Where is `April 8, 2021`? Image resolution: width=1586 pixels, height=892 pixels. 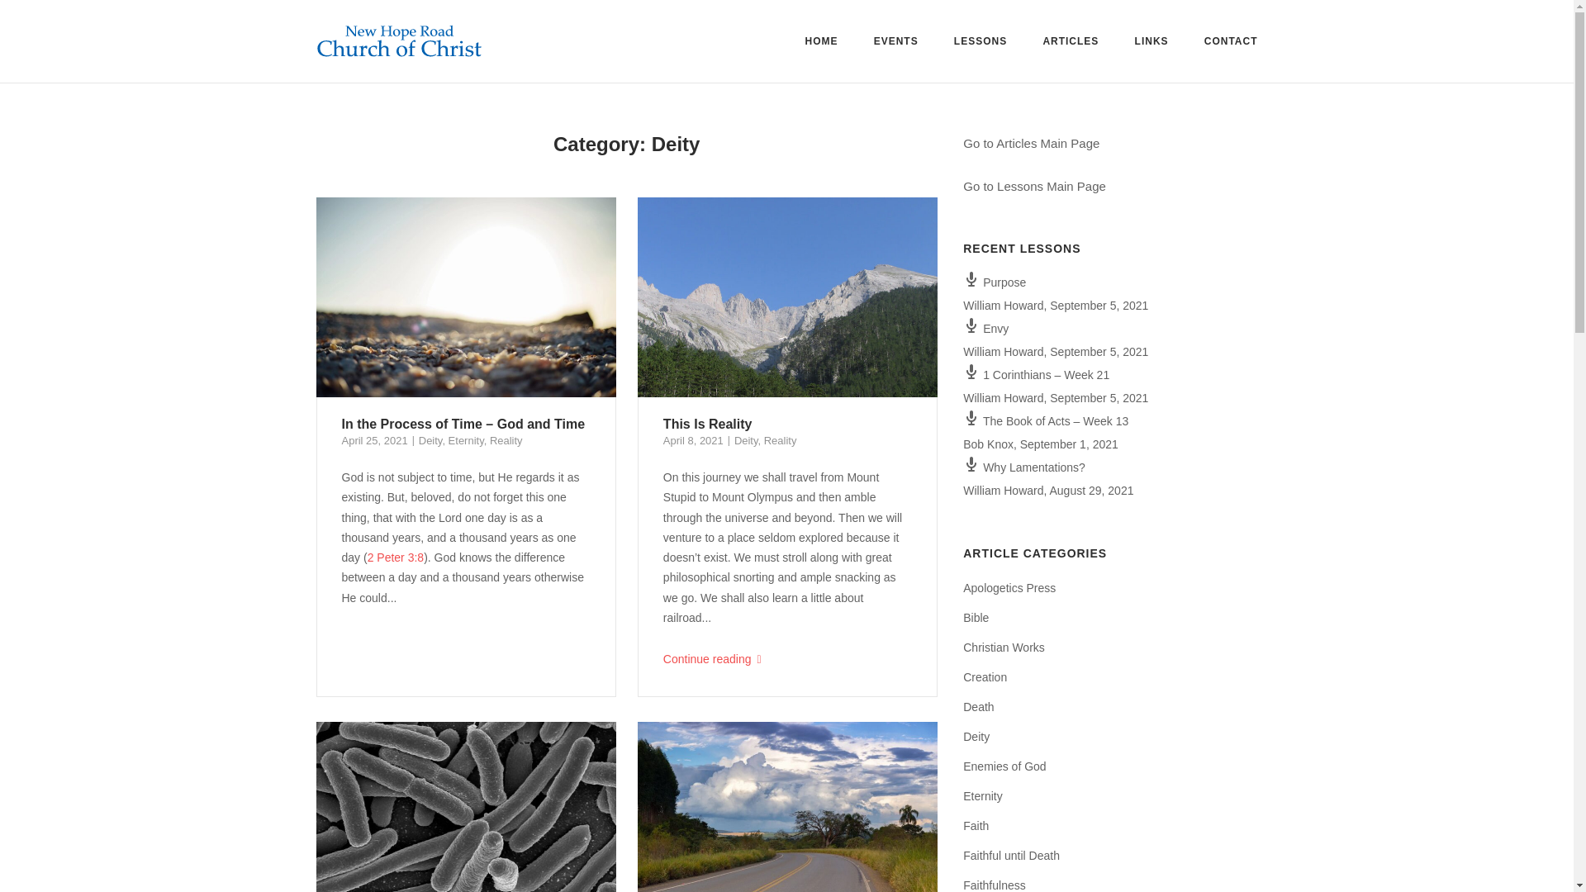
April 8, 2021 is located at coordinates (692, 440).